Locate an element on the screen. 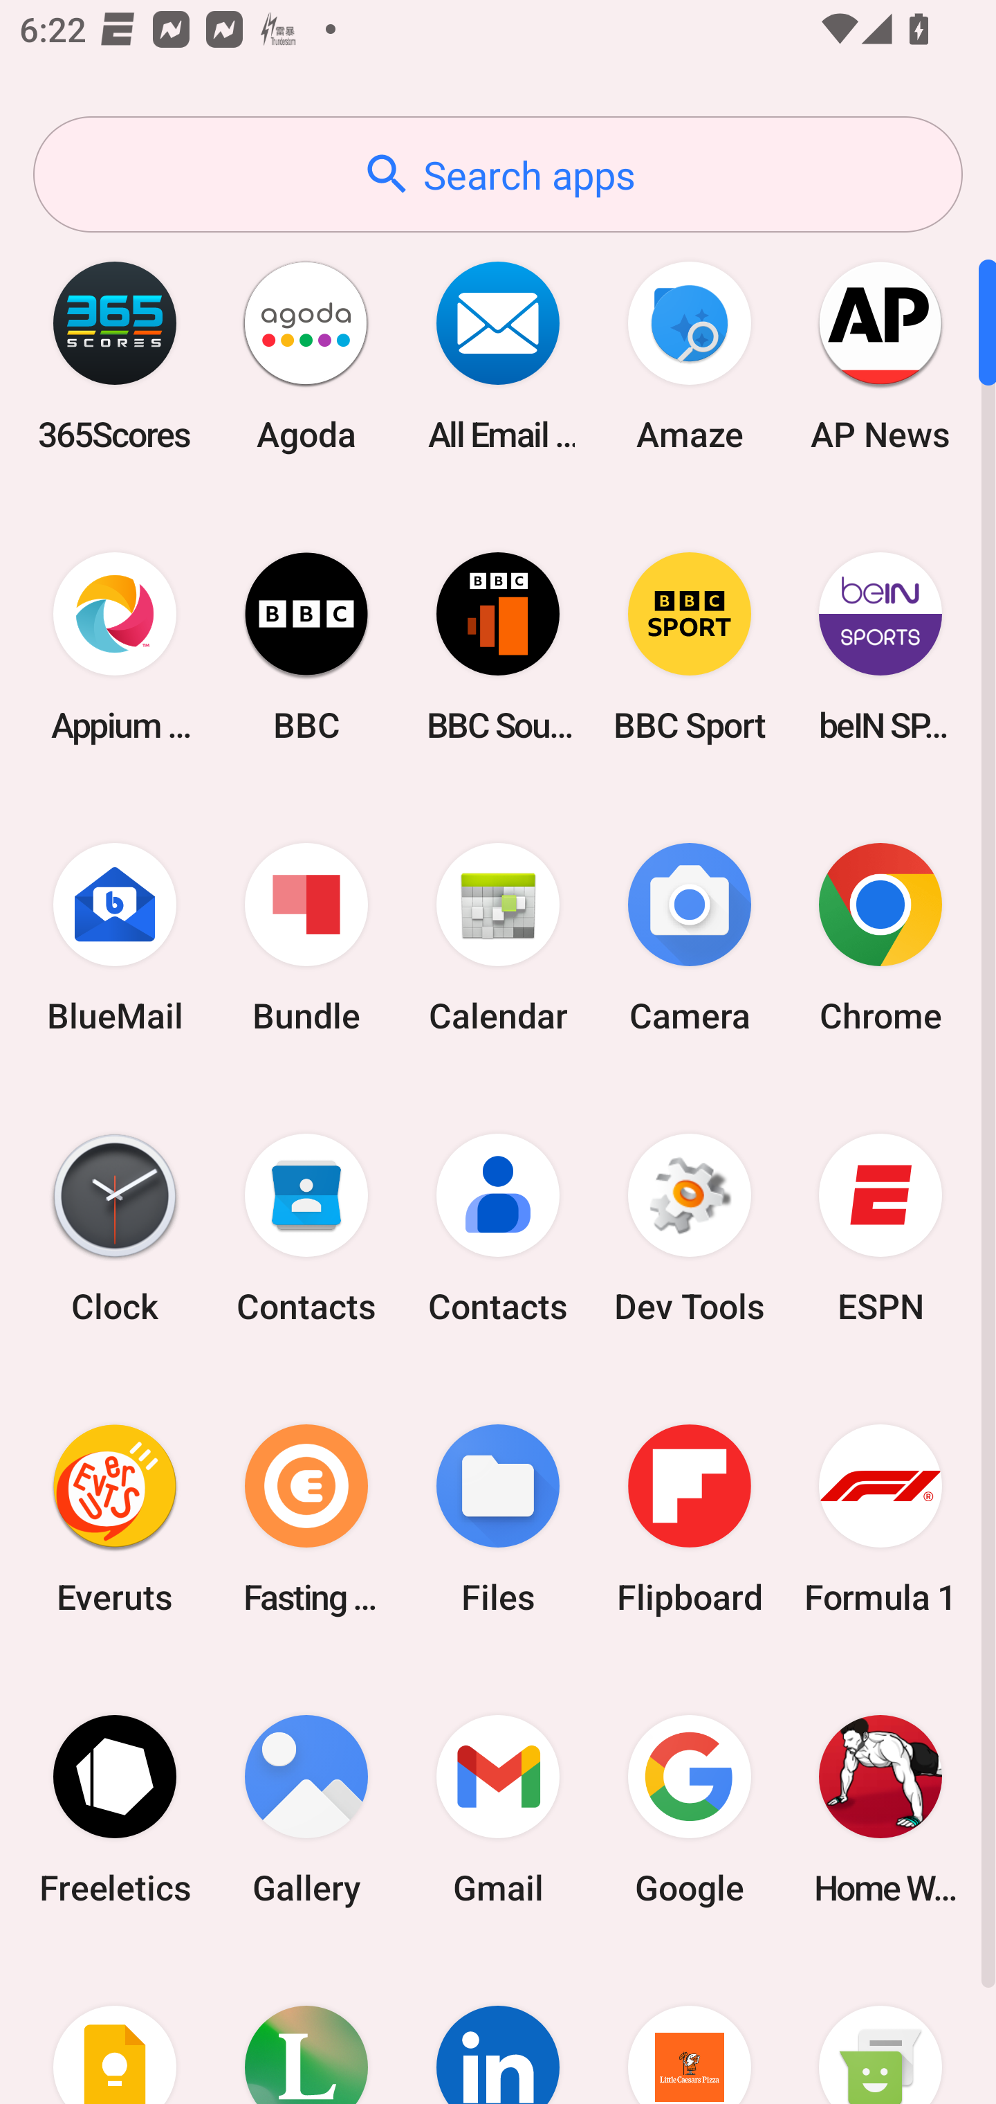  Camera is located at coordinates (689, 938).